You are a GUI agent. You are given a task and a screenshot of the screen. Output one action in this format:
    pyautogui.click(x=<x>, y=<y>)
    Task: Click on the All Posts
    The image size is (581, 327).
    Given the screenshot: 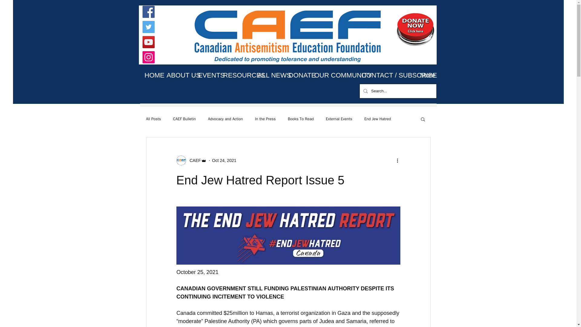 What is the action you would take?
    pyautogui.click(x=153, y=119)
    